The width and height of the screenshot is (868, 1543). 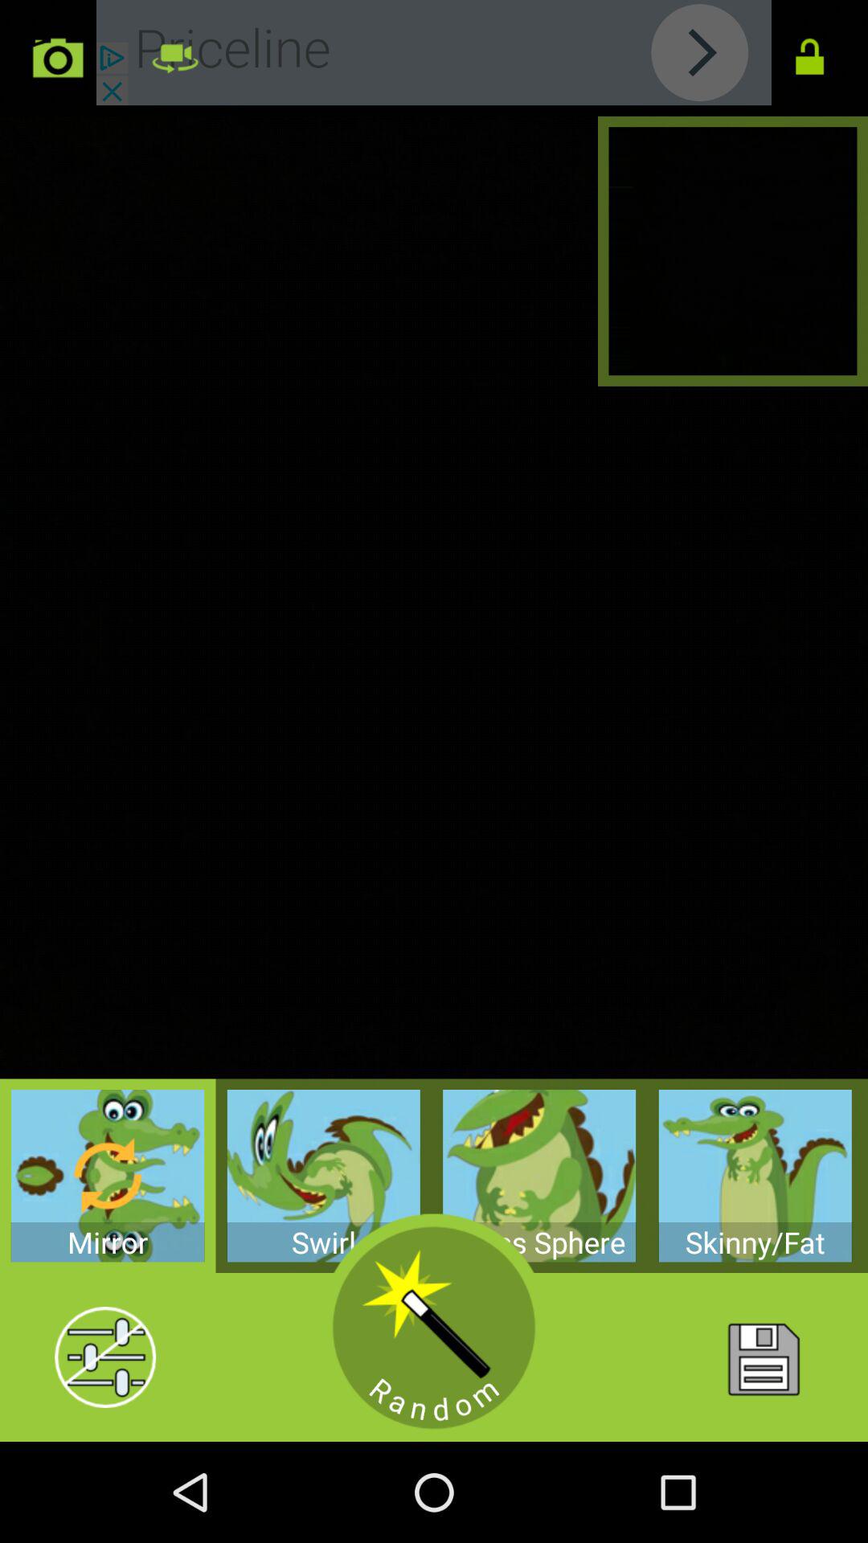 What do you see at coordinates (105, 1357) in the screenshot?
I see `edit sliders` at bounding box center [105, 1357].